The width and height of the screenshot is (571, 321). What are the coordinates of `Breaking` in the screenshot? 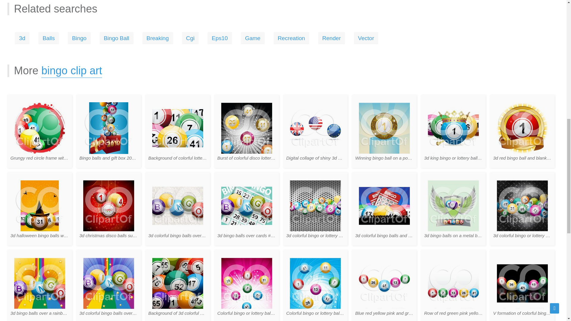 It's located at (158, 38).